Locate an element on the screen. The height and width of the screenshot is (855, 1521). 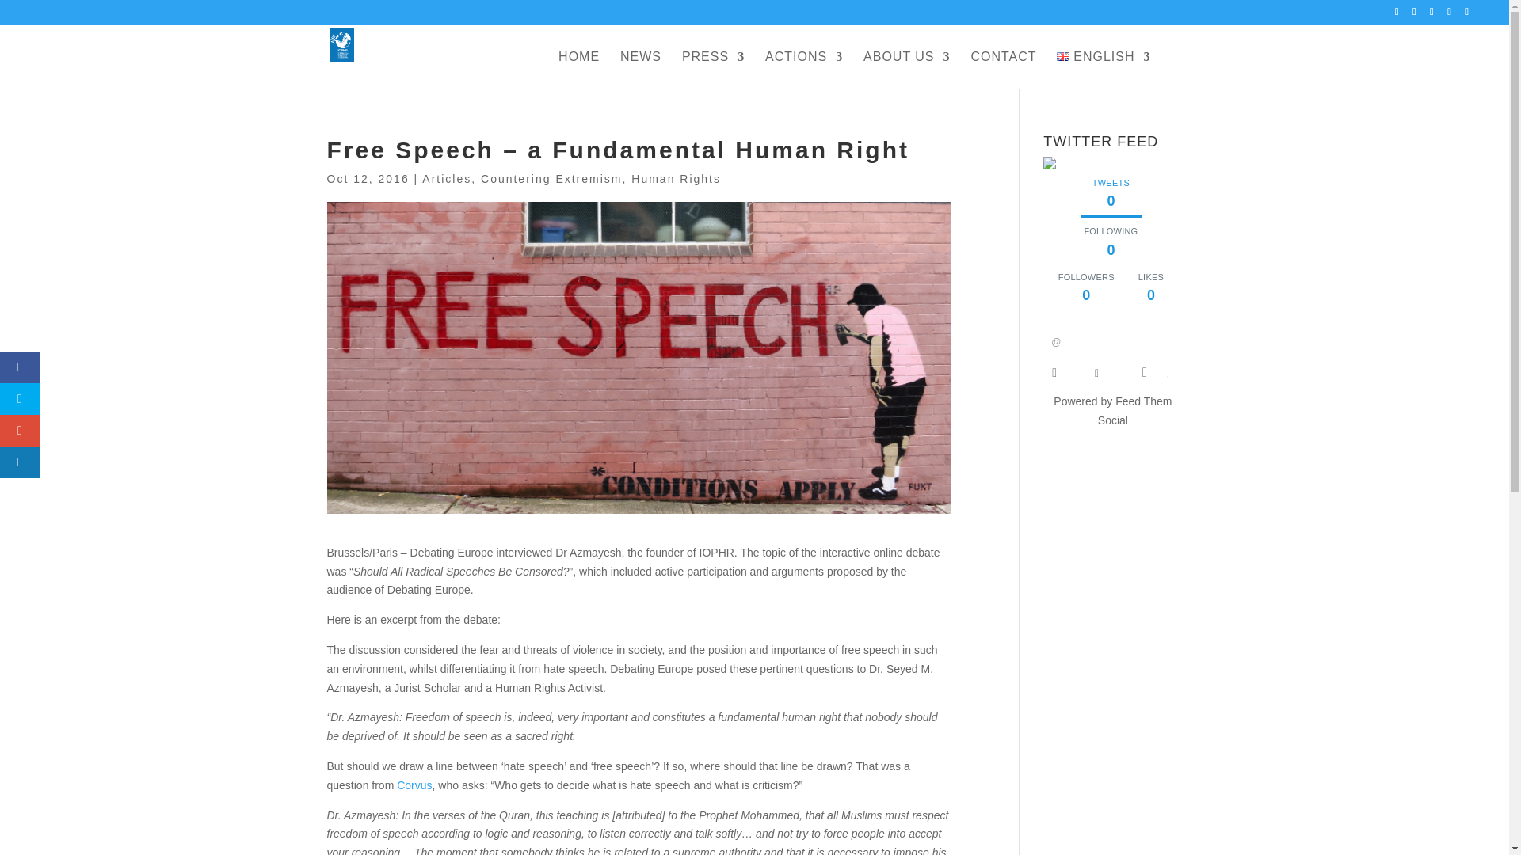
PRESS is located at coordinates (713, 69).